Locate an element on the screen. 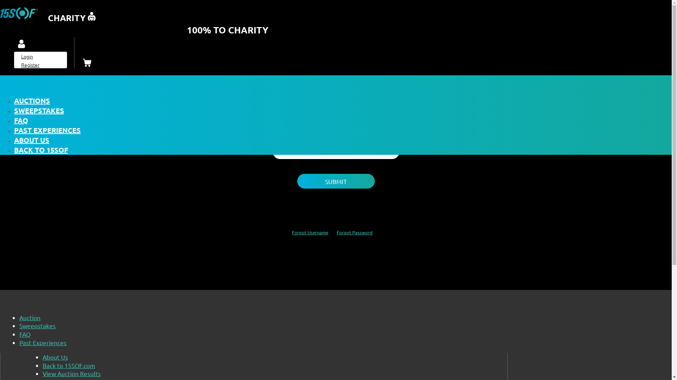 The image size is (677, 380). Auction is located at coordinates (30, 317).